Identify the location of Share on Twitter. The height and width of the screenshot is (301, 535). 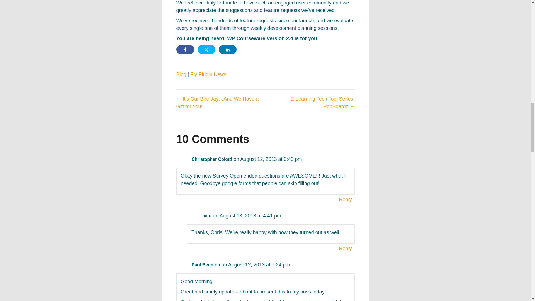
(206, 50).